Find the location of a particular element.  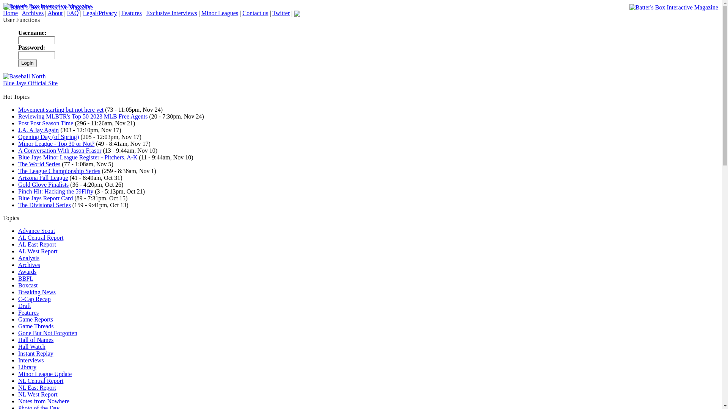

Features is located at coordinates (132, 13).